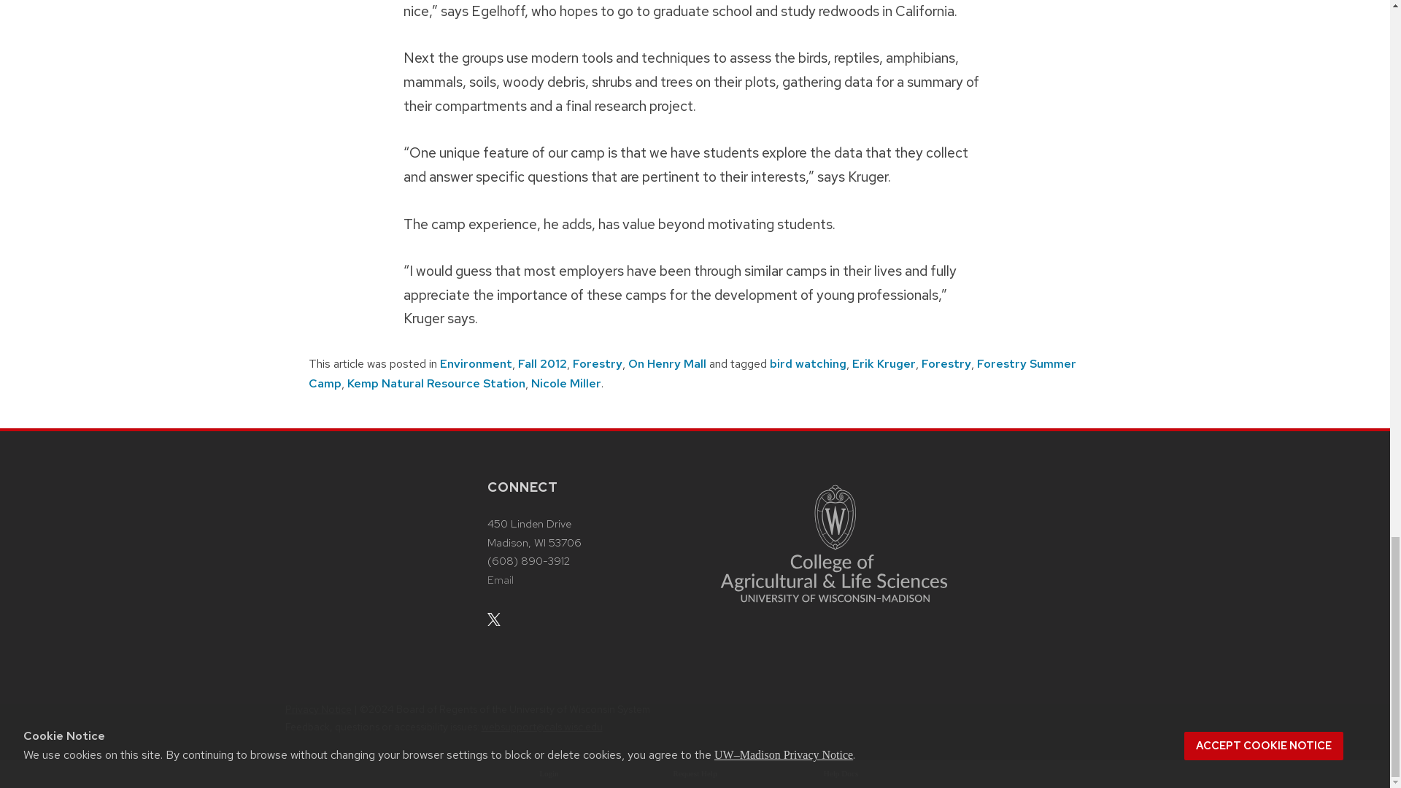 Image resolution: width=1401 pixels, height=788 pixels. I want to click on Nicole Miller, so click(566, 383).